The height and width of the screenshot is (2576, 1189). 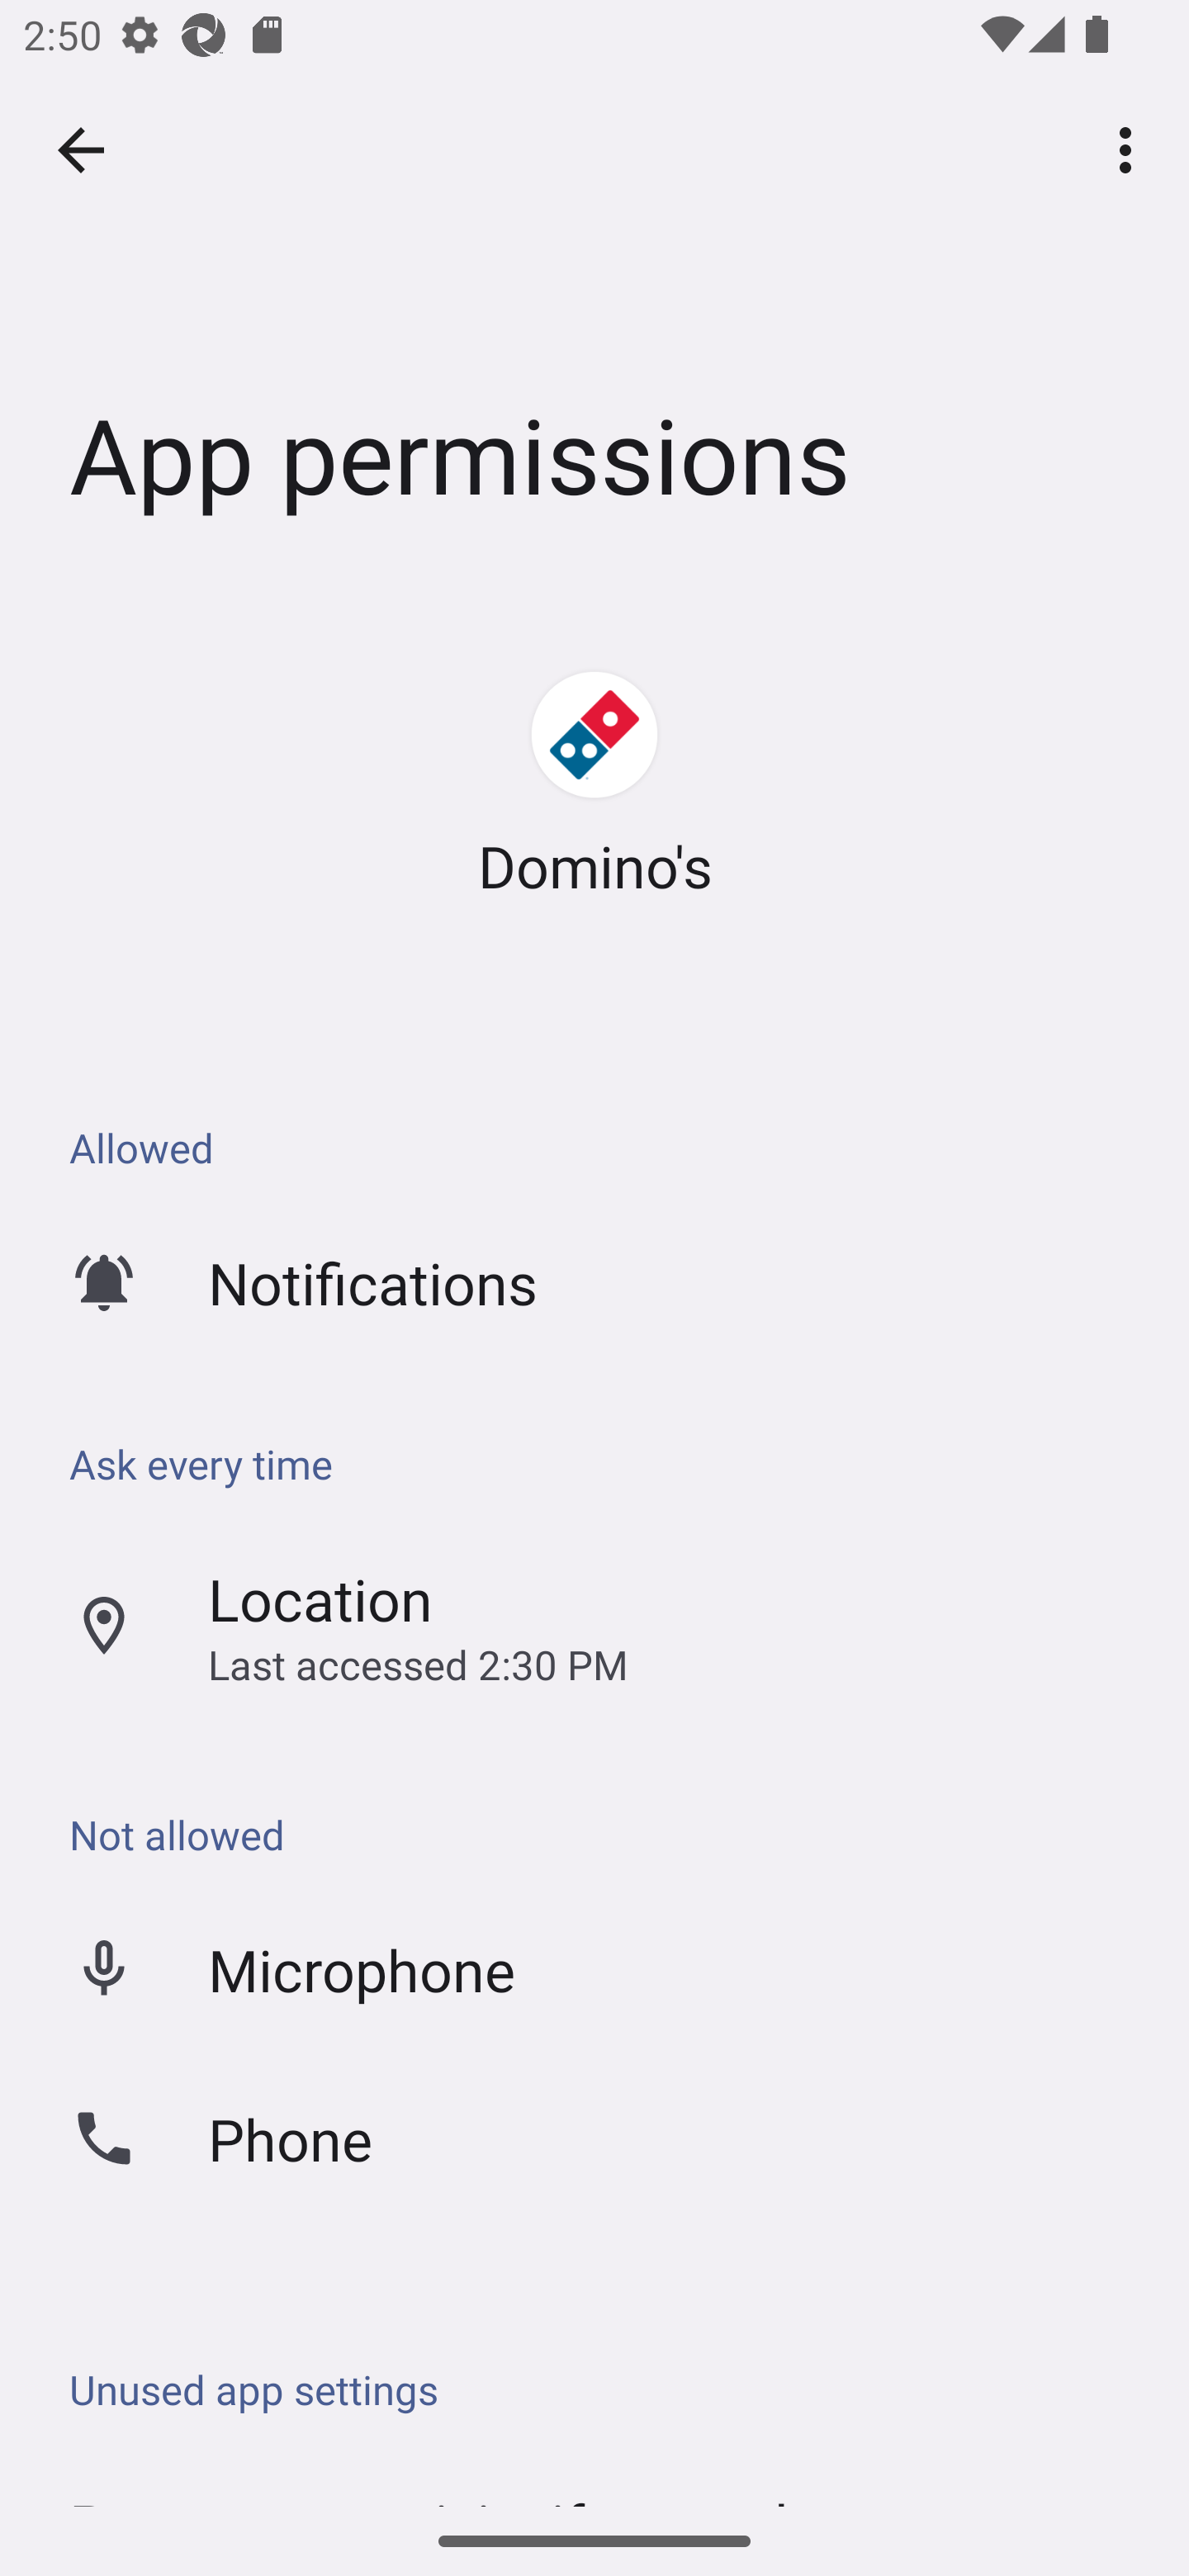 I want to click on More options, so click(x=1131, y=149).